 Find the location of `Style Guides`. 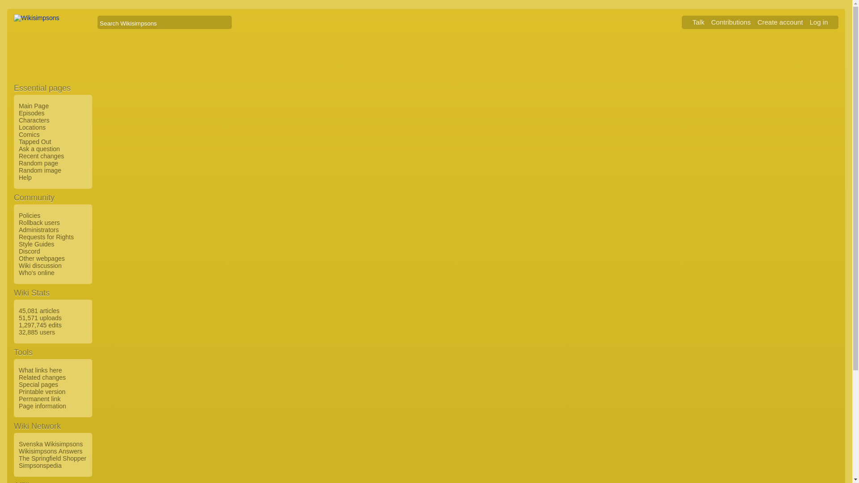

Style Guides is located at coordinates (35, 244).